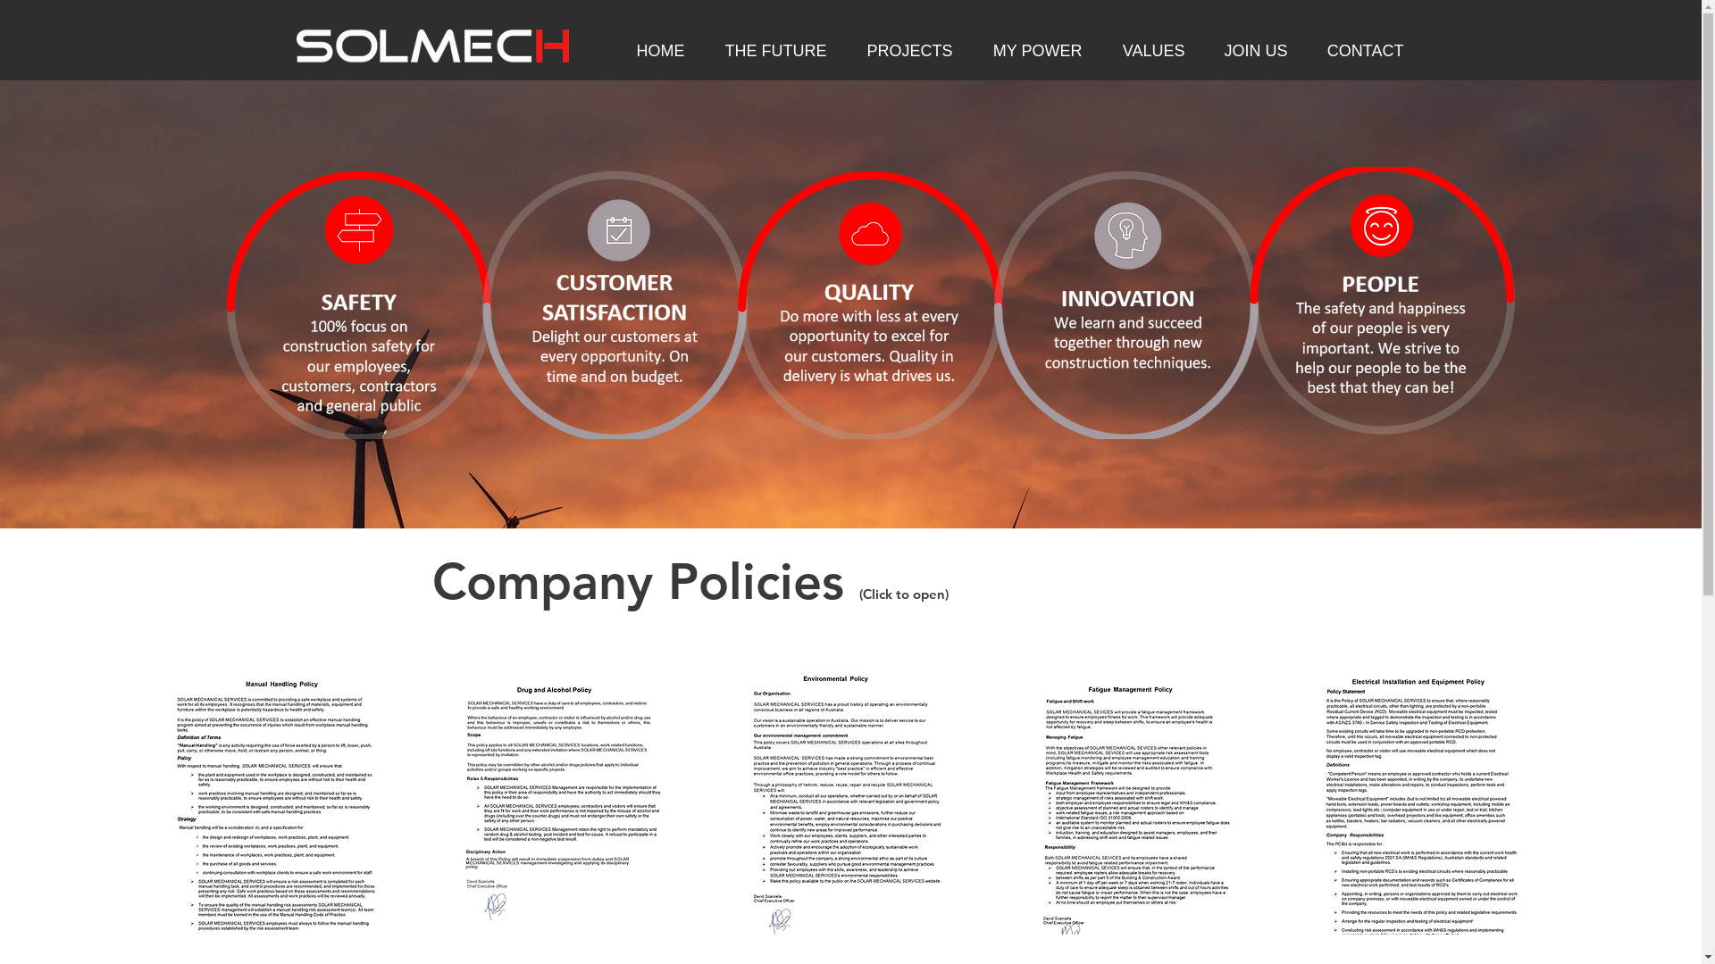 Image resolution: width=1715 pixels, height=964 pixels. Describe the element at coordinates (1251, 51) in the screenshot. I see `JOIN US` at that location.